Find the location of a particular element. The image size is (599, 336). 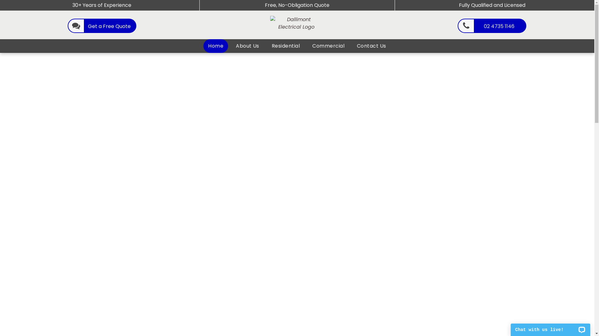

02 4735 1146 is located at coordinates (492, 26).